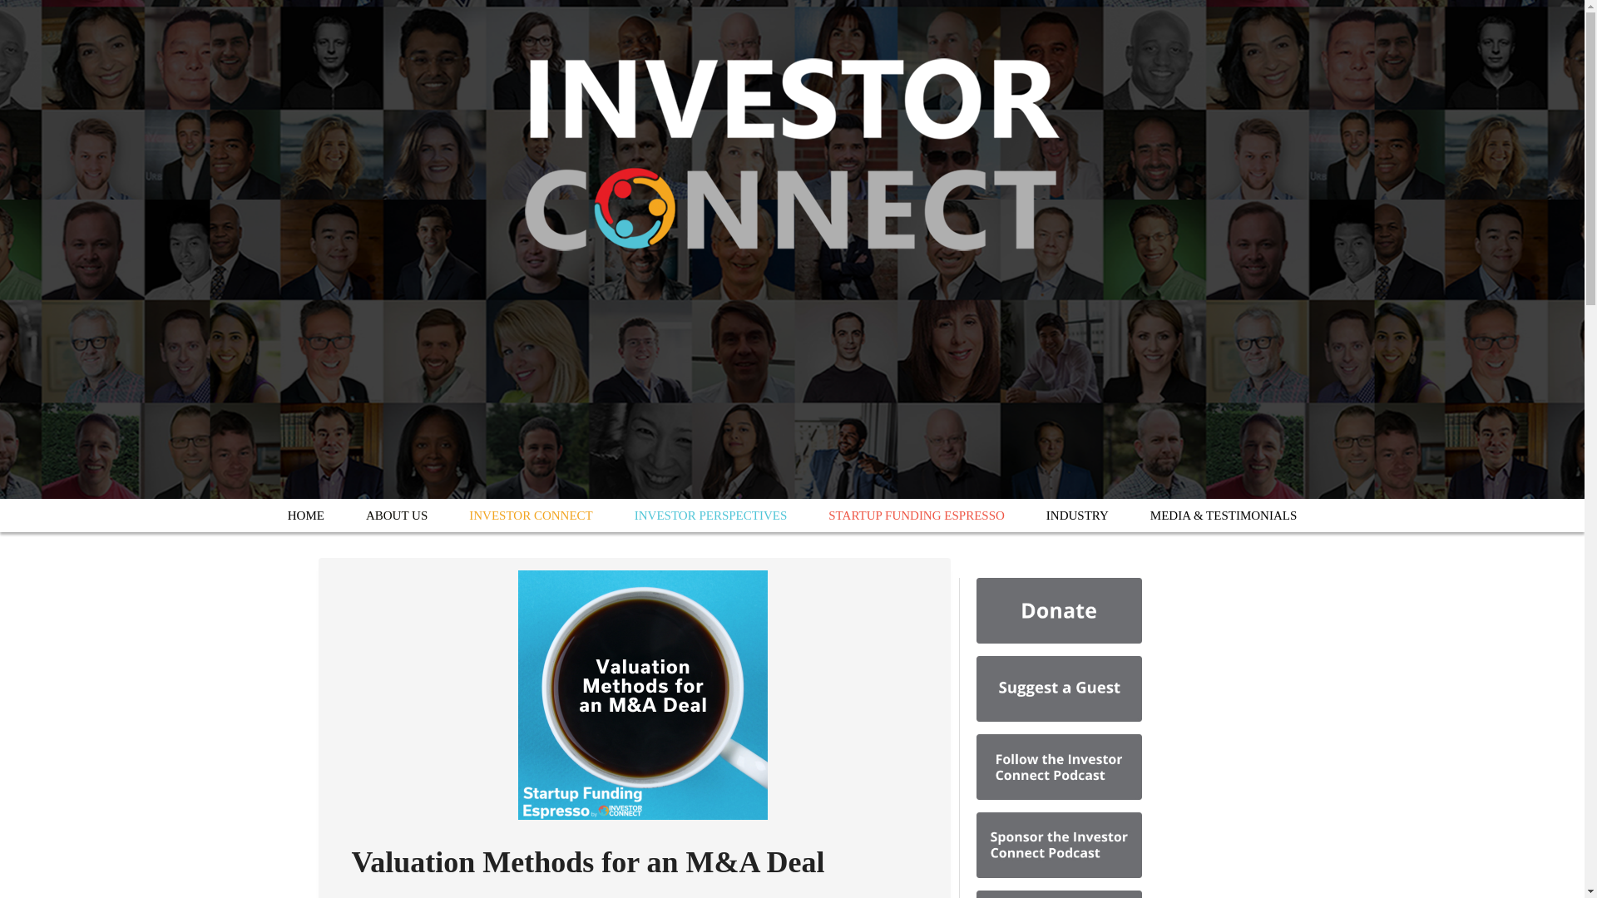 The width and height of the screenshot is (1597, 898). Describe the element at coordinates (1058, 845) in the screenshot. I see `Sponsor the Investor Connect Podcast` at that location.